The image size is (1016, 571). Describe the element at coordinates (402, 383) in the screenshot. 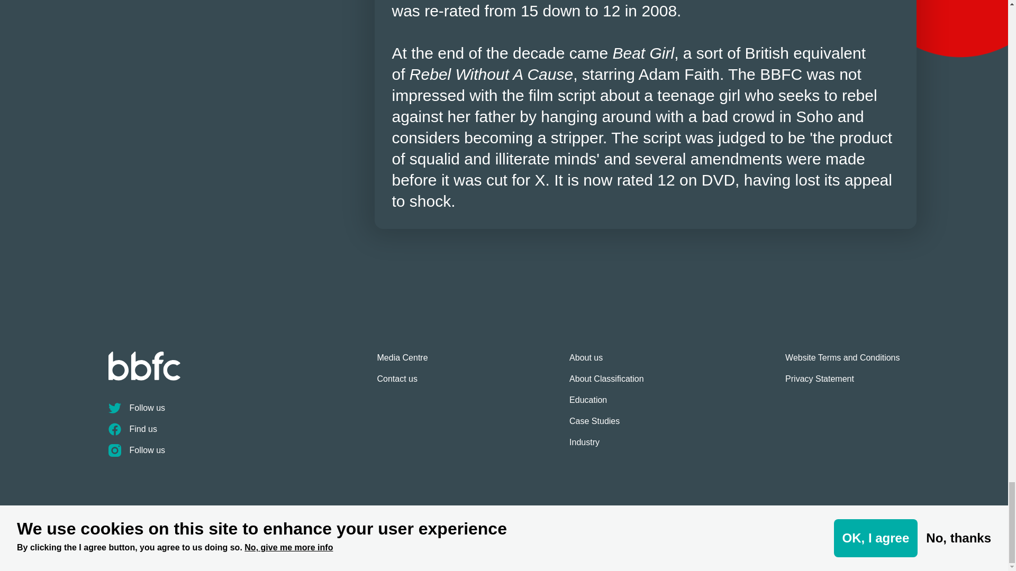

I see `Contact us` at that location.